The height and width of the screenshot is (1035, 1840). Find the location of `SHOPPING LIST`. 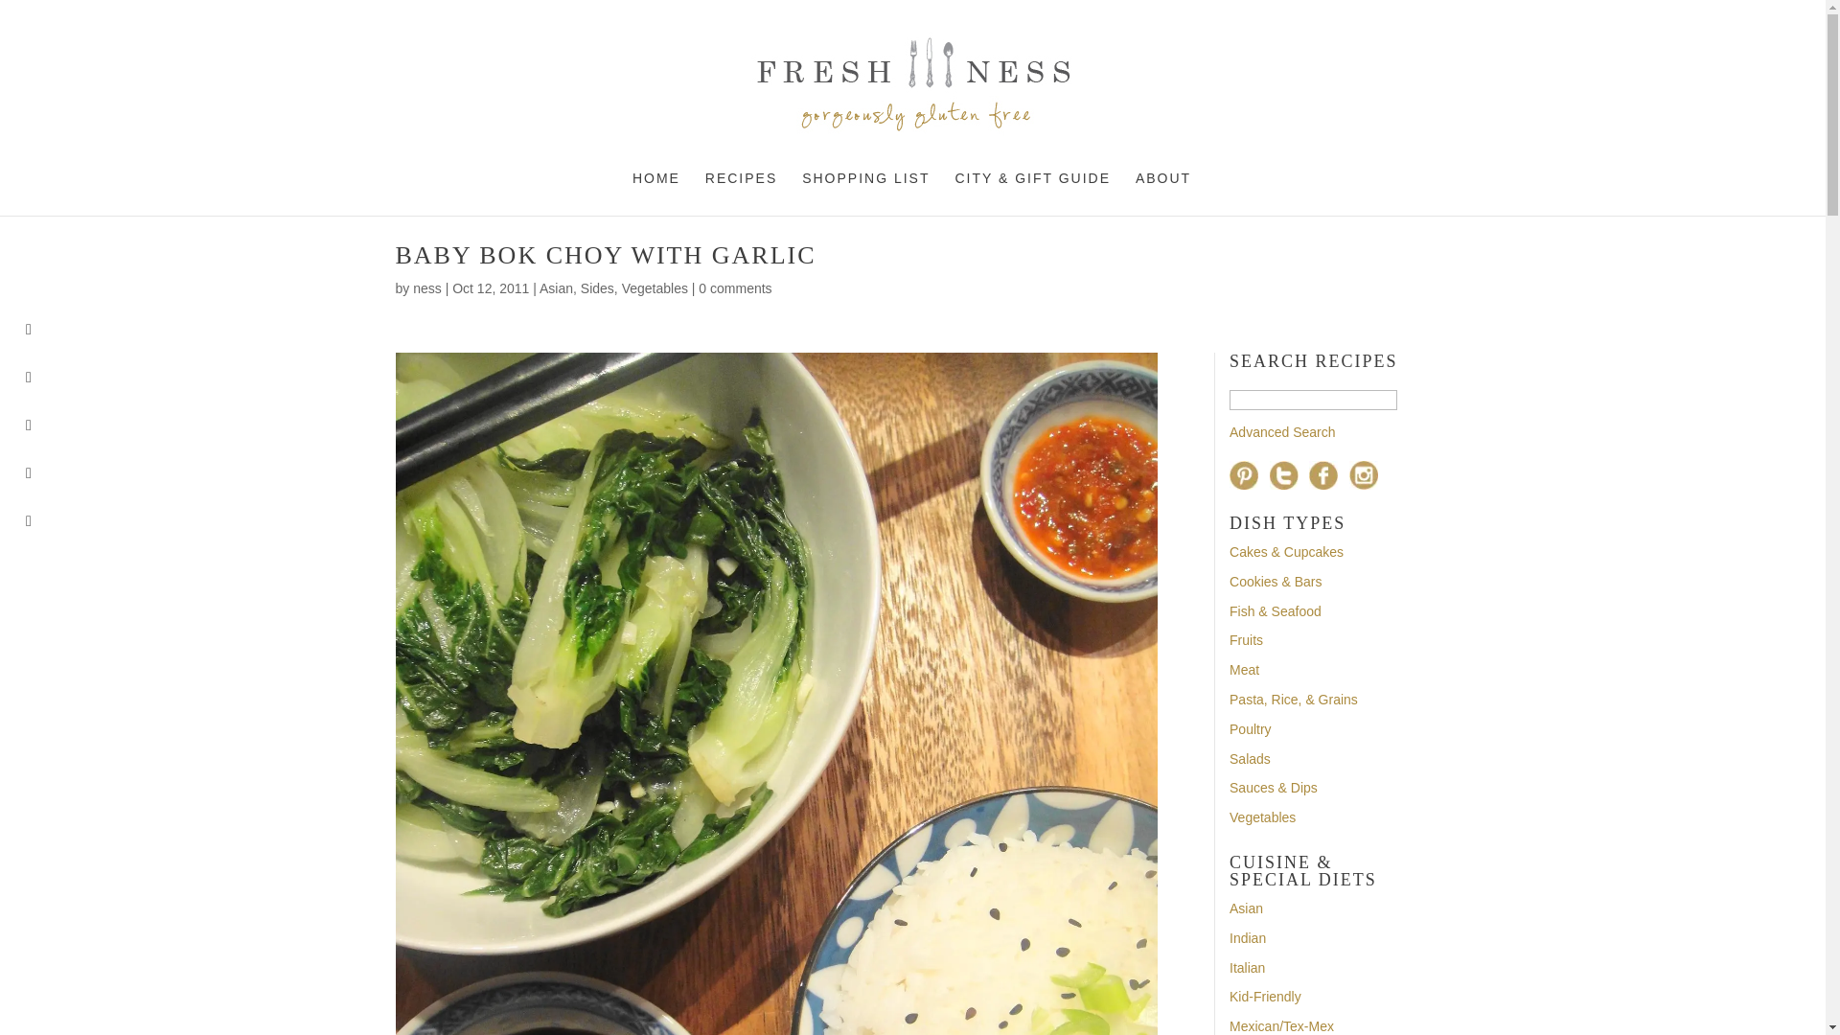

SHOPPING LIST is located at coordinates (865, 194).